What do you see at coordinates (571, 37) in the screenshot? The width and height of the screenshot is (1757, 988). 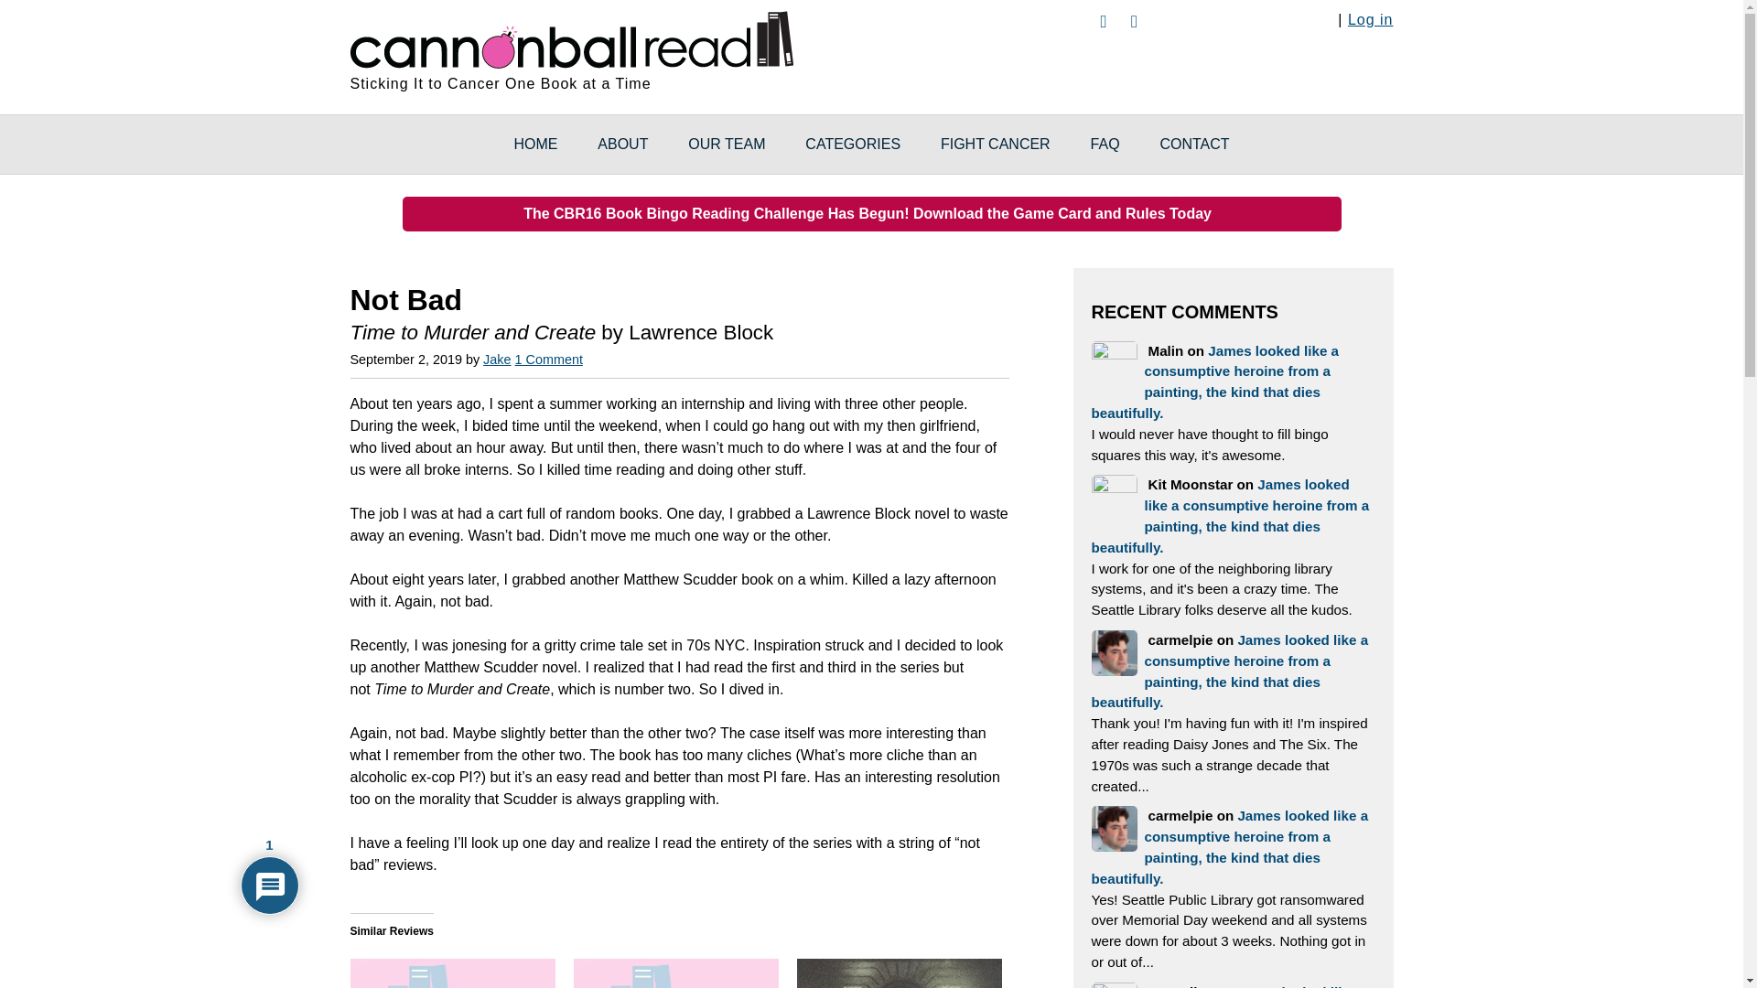 I see `CANNONBALL READ 16` at bounding box center [571, 37].